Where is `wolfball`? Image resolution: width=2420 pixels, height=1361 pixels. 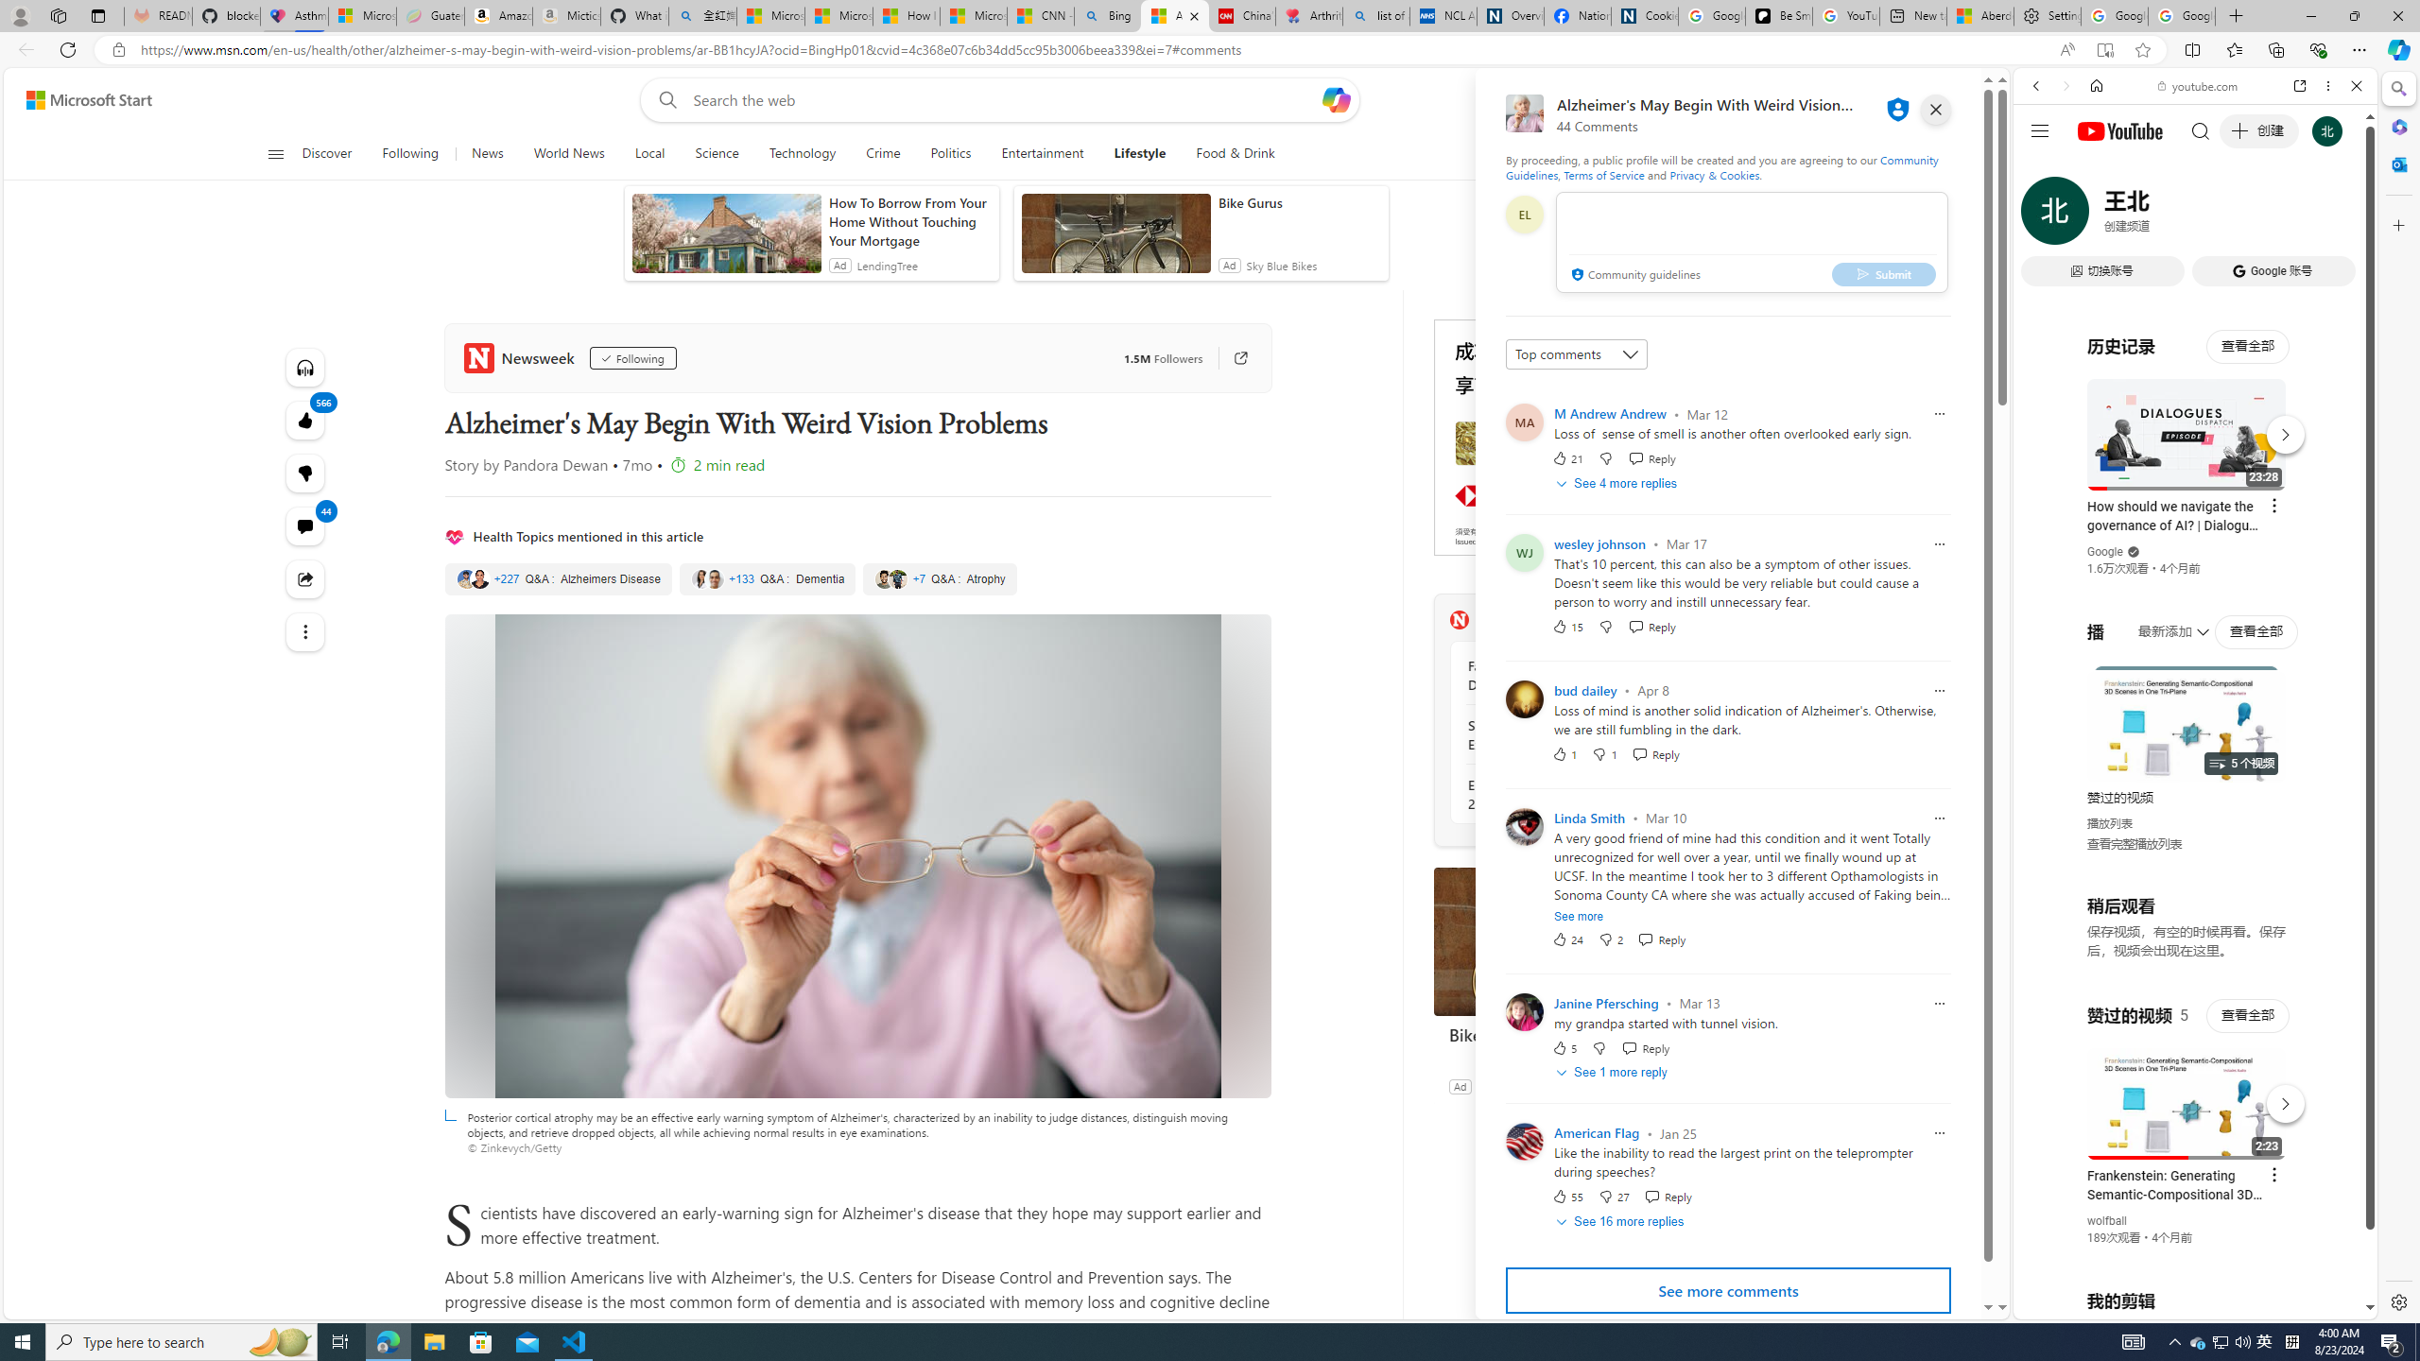 wolfball is located at coordinates (2107, 1221).